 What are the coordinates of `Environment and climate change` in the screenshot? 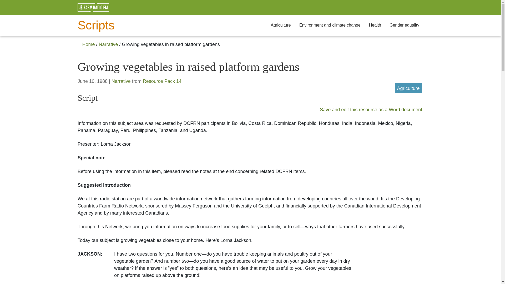 It's located at (330, 25).